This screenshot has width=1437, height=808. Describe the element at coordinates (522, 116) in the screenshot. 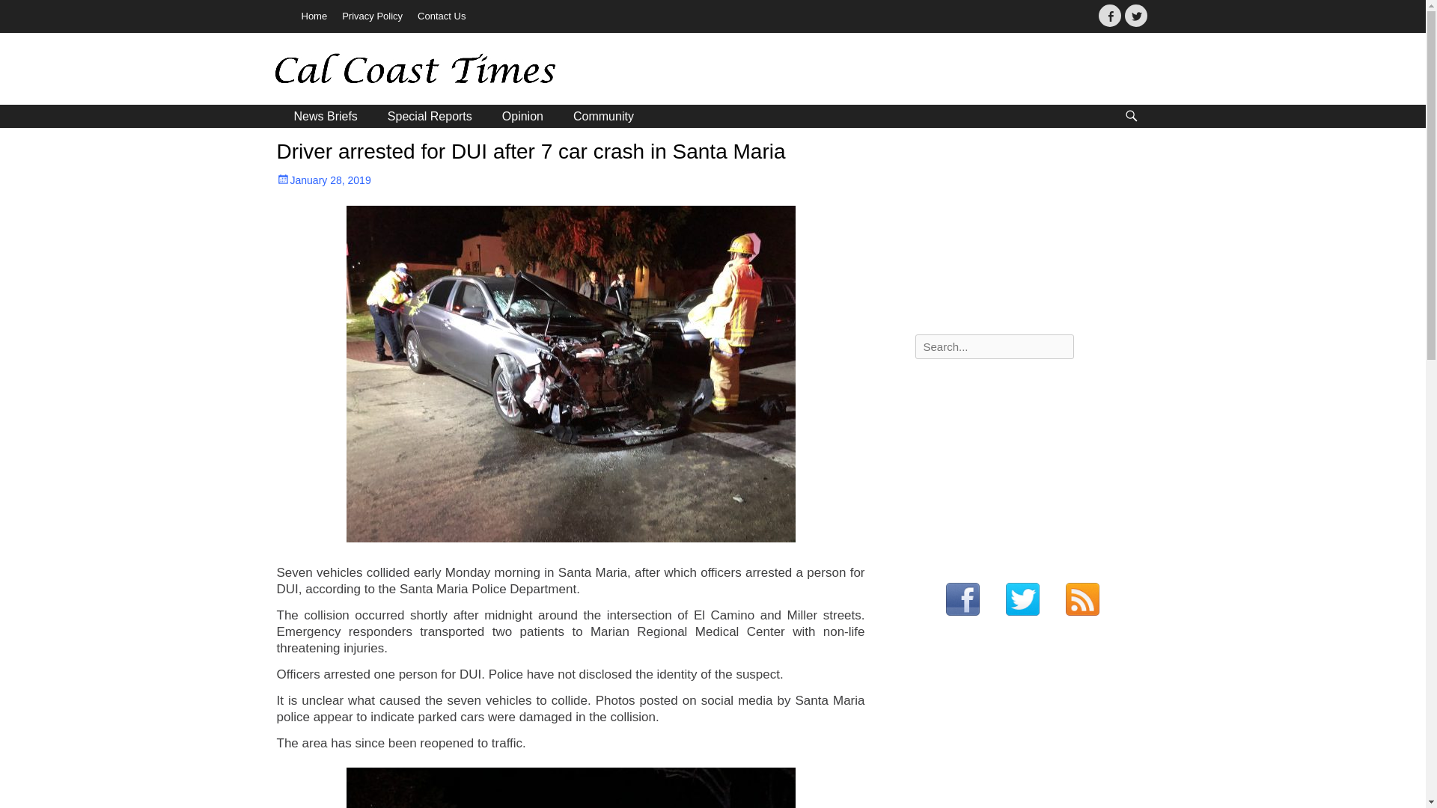

I see `Opinion` at that location.